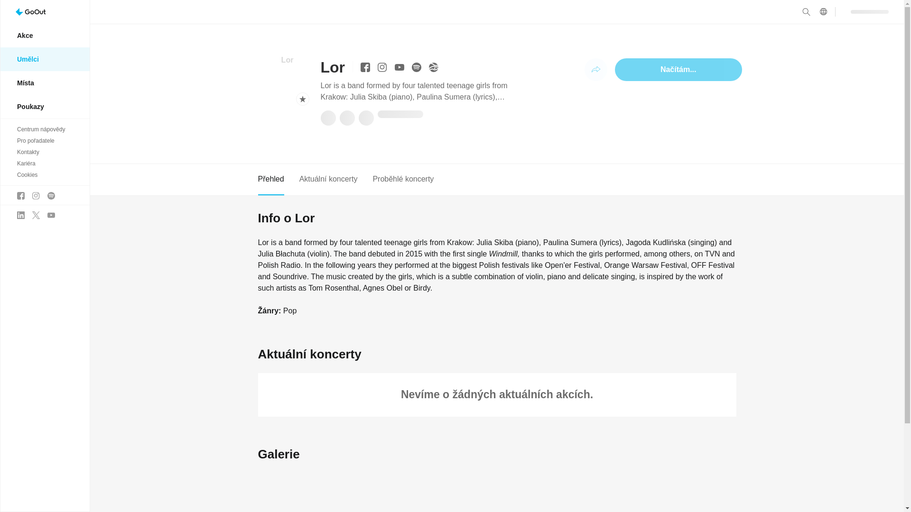 The image size is (911, 512). Describe the element at coordinates (45, 152) in the screenshot. I see `Kontakty` at that location.